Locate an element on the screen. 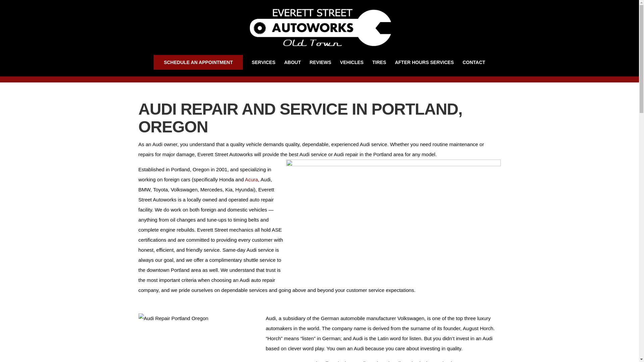 The width and height of the screenshot is (644, 362). VEHICLES is located at coordinates (352, 67).